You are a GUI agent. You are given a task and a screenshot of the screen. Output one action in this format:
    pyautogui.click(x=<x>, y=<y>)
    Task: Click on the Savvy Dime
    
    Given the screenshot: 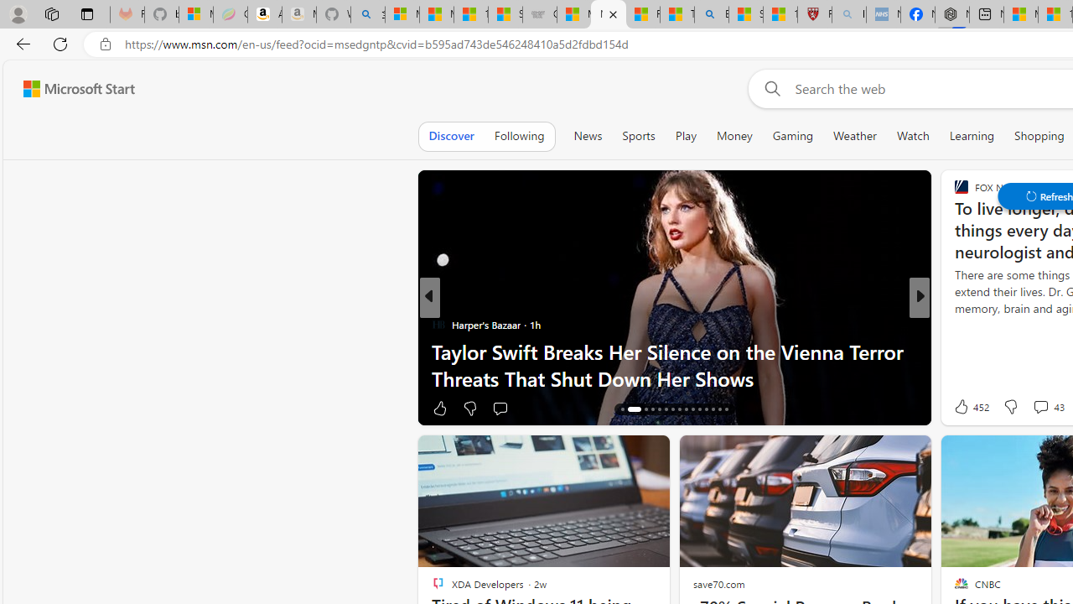 What is the action you would take?
    pyautogui.click(x=954, y=324)
    